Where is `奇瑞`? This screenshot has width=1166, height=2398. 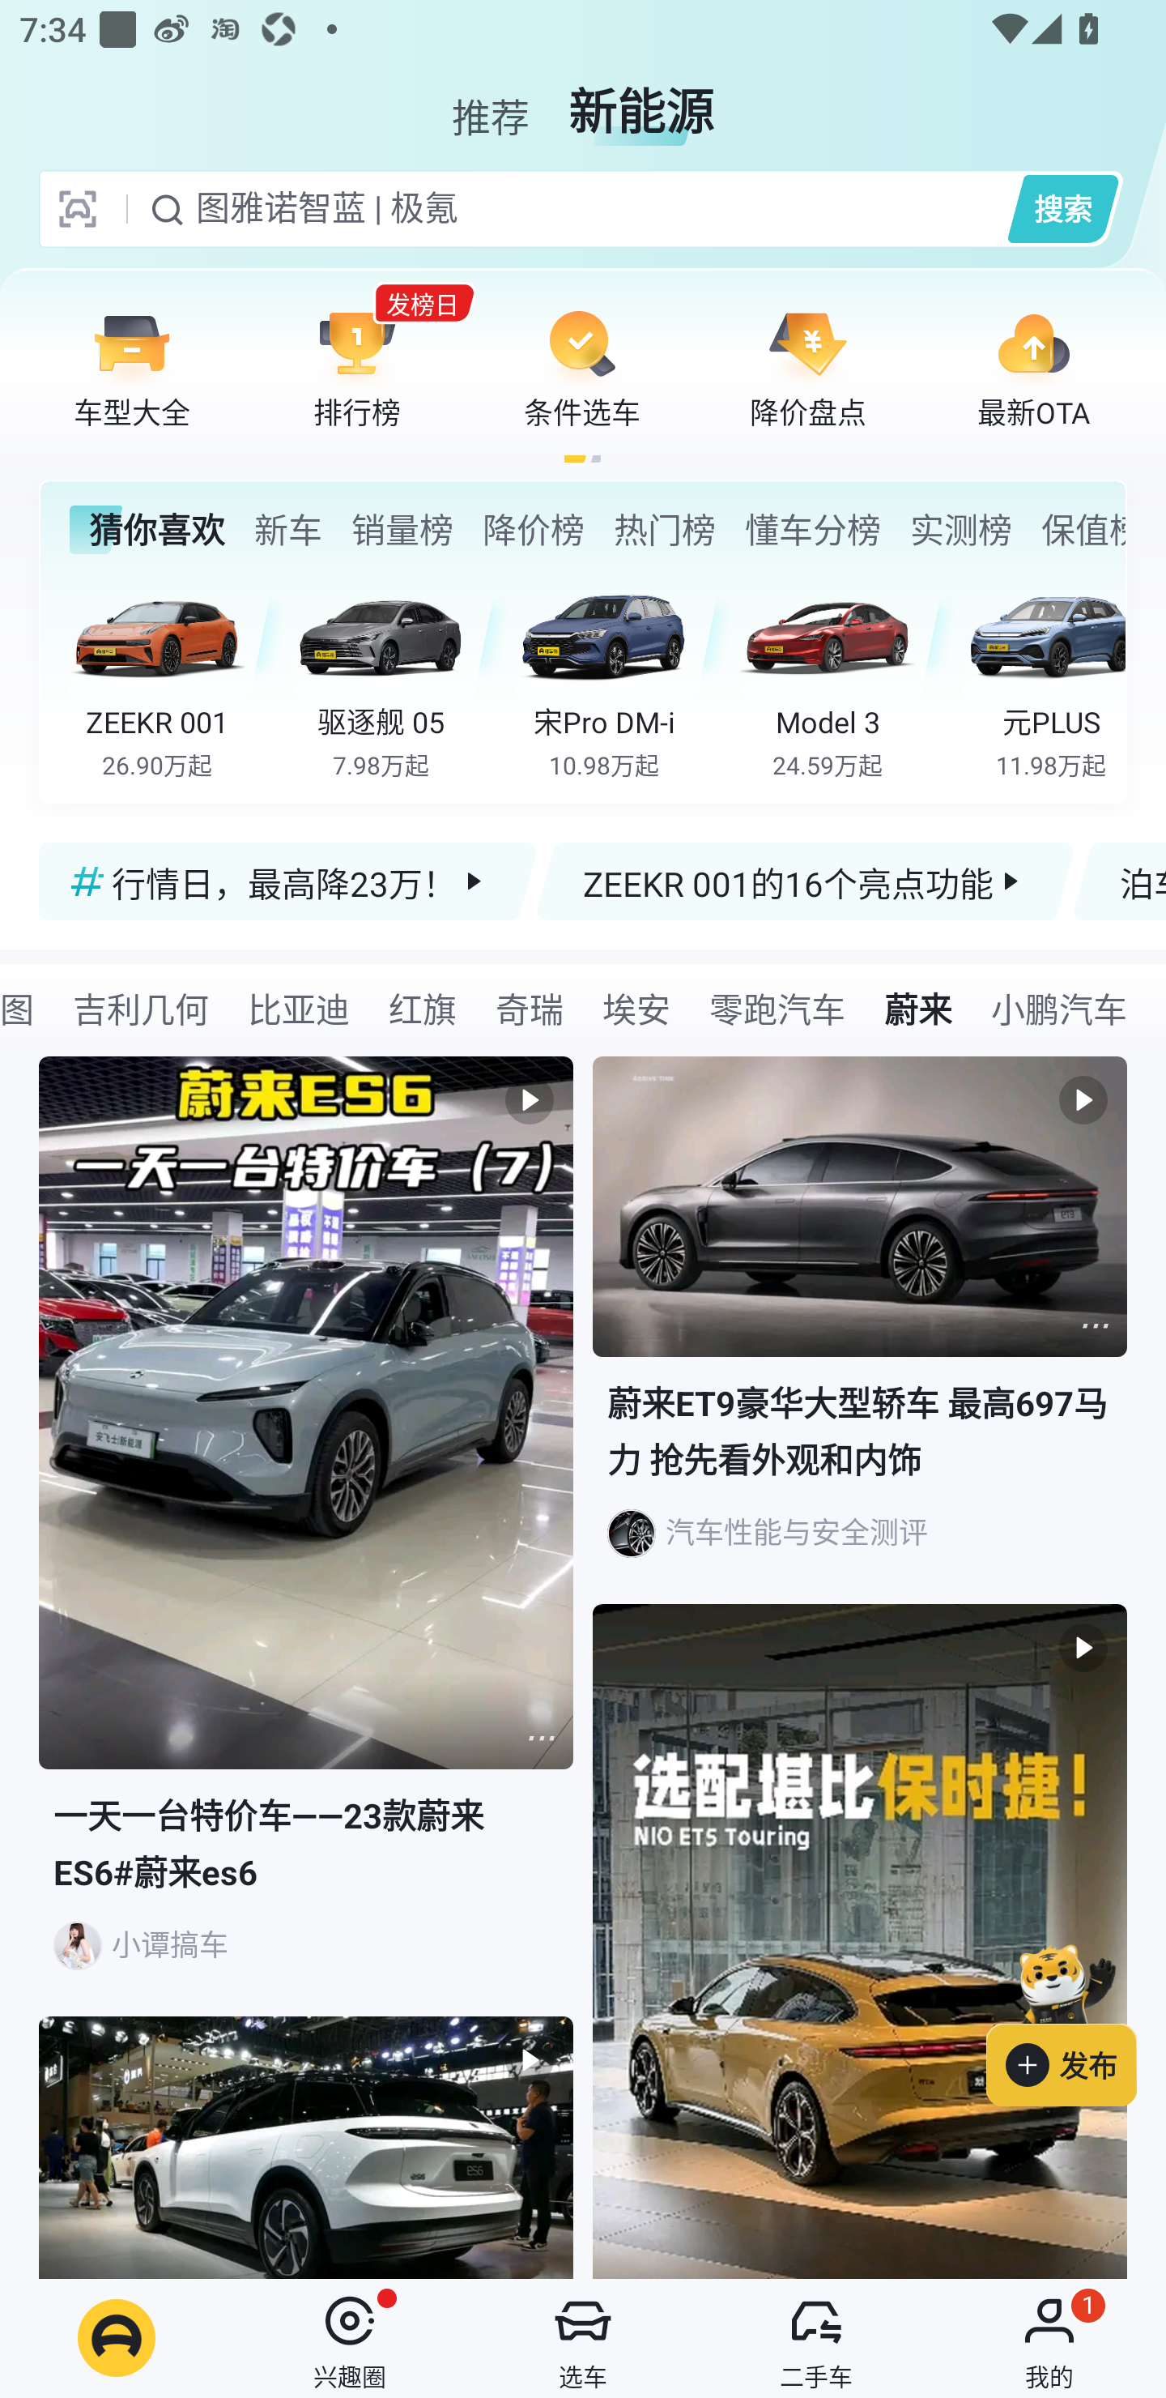
奇瑞 is located at coordinates (530, 1008).